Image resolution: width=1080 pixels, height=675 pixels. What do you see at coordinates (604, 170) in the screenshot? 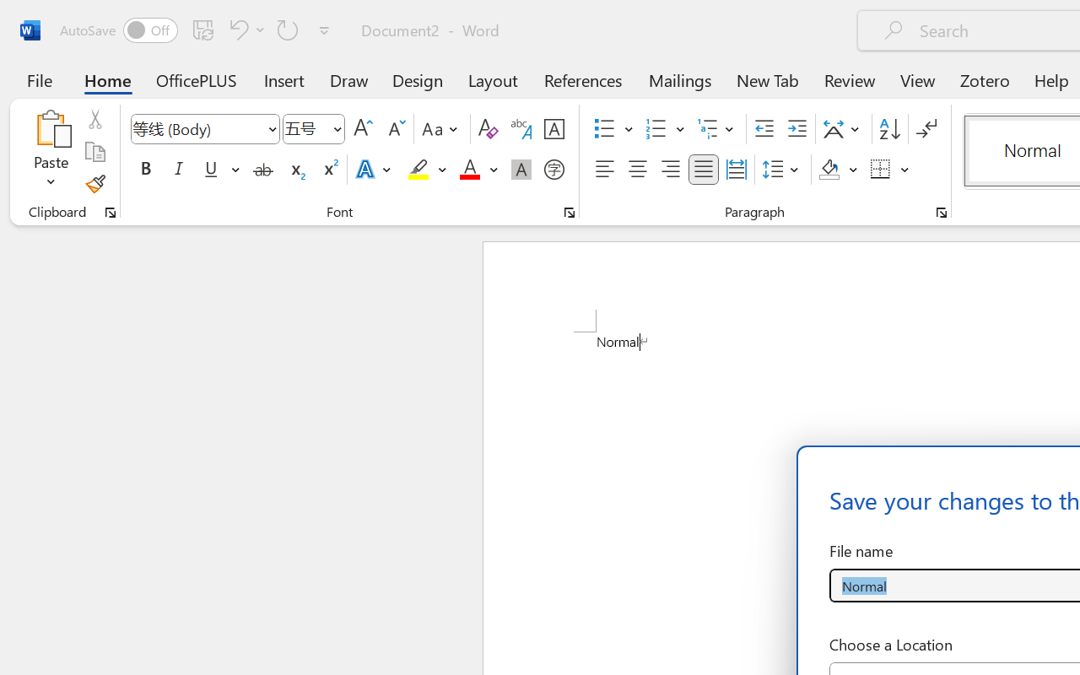
I see `Align Left` at bounding box center [604, 170].